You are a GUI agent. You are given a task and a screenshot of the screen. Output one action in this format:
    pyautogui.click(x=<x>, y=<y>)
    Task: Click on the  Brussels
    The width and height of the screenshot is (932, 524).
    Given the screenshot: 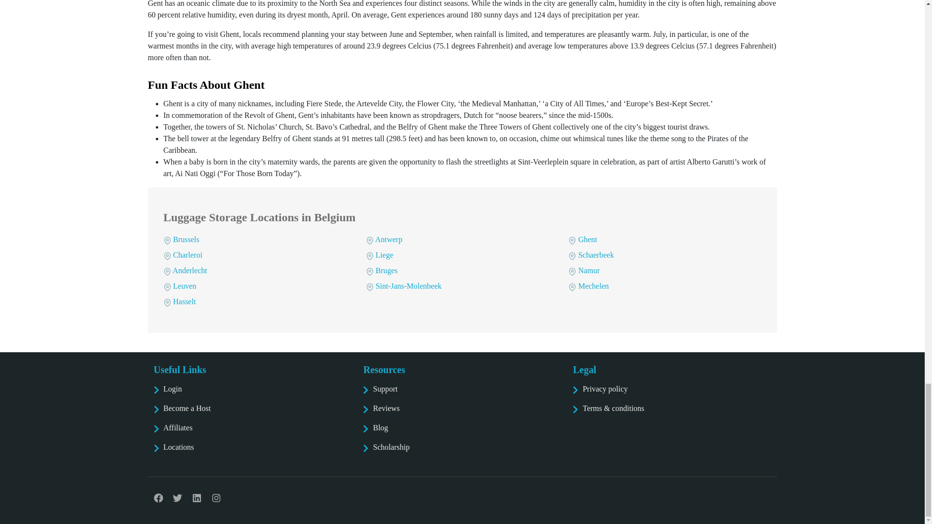 What is the action you would take?
    pyautogui.click(x=181, y=239)
    